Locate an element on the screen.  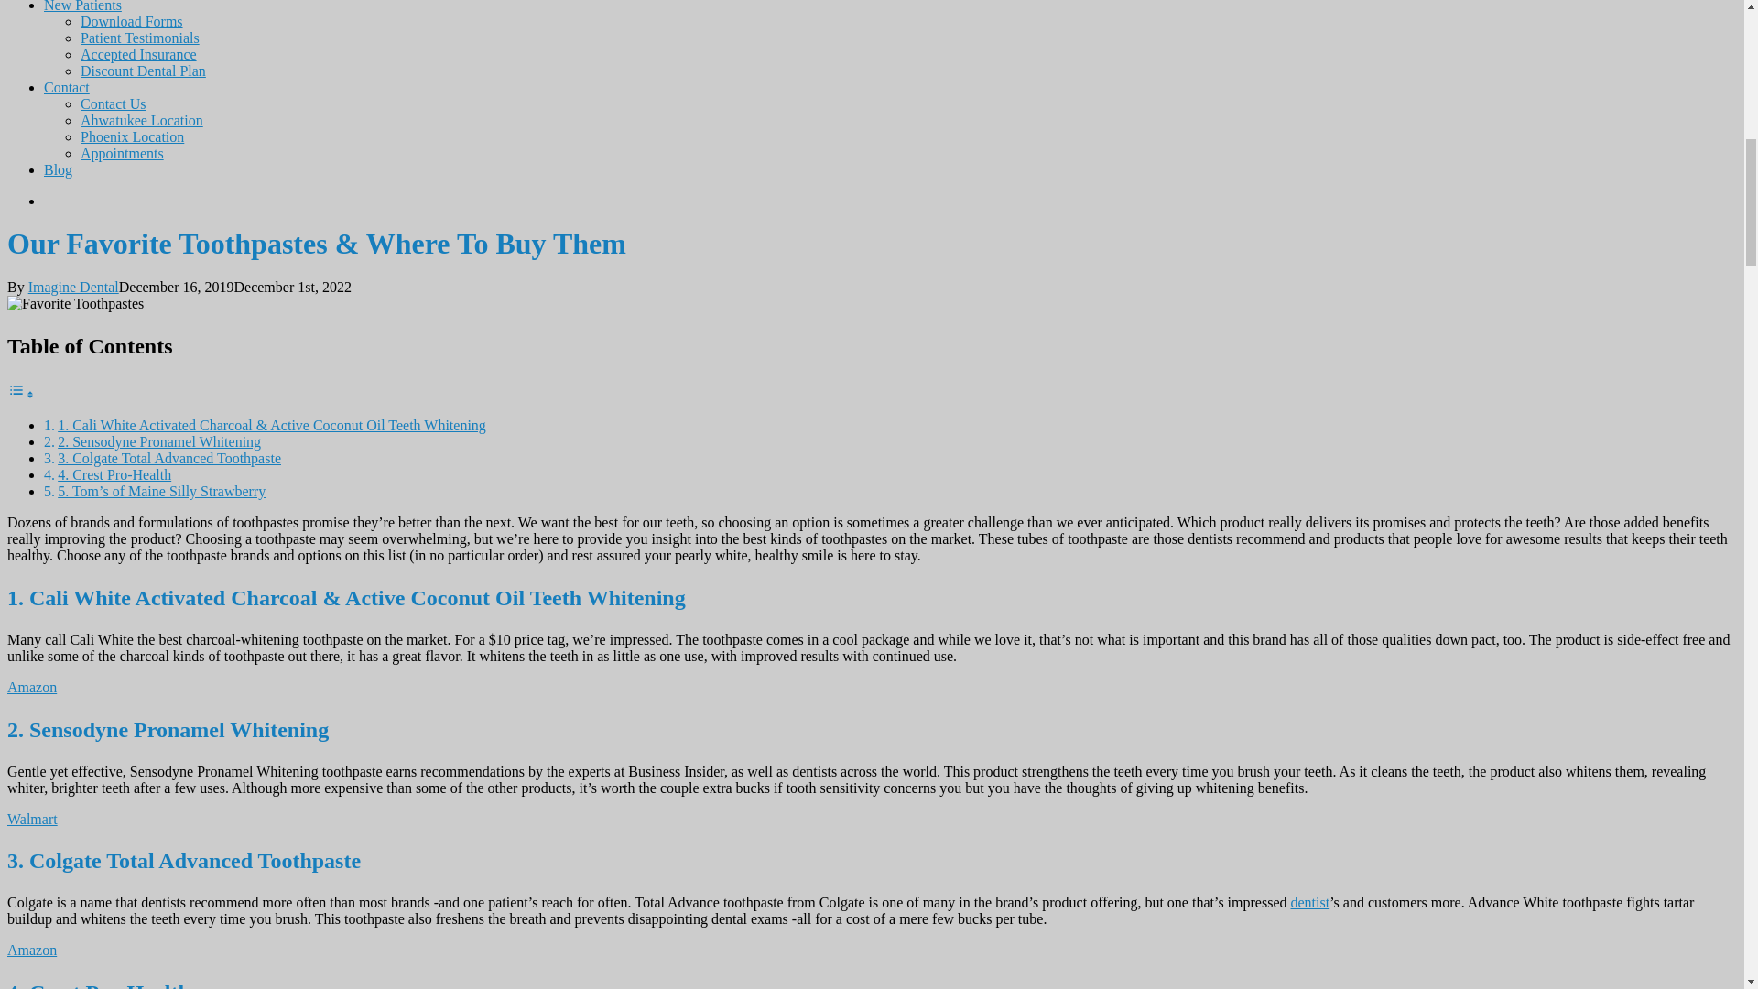
Posts by Imagine Dental is located at coordinates (73, 286).